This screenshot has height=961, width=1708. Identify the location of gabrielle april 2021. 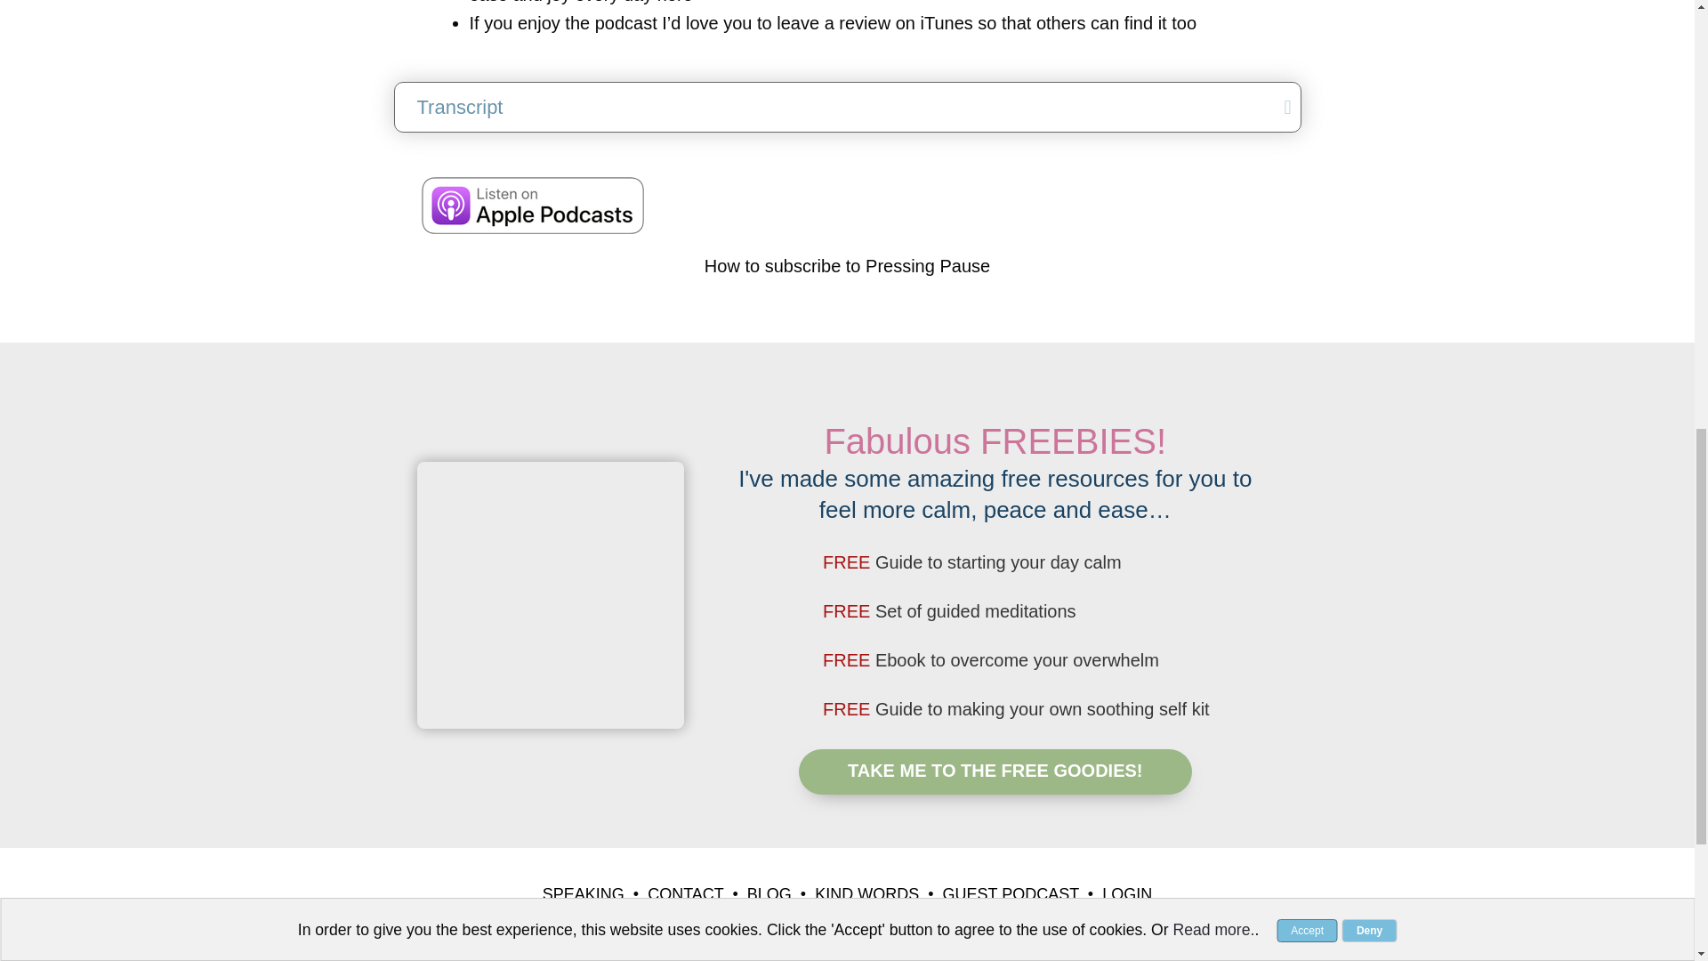
(550, 594).